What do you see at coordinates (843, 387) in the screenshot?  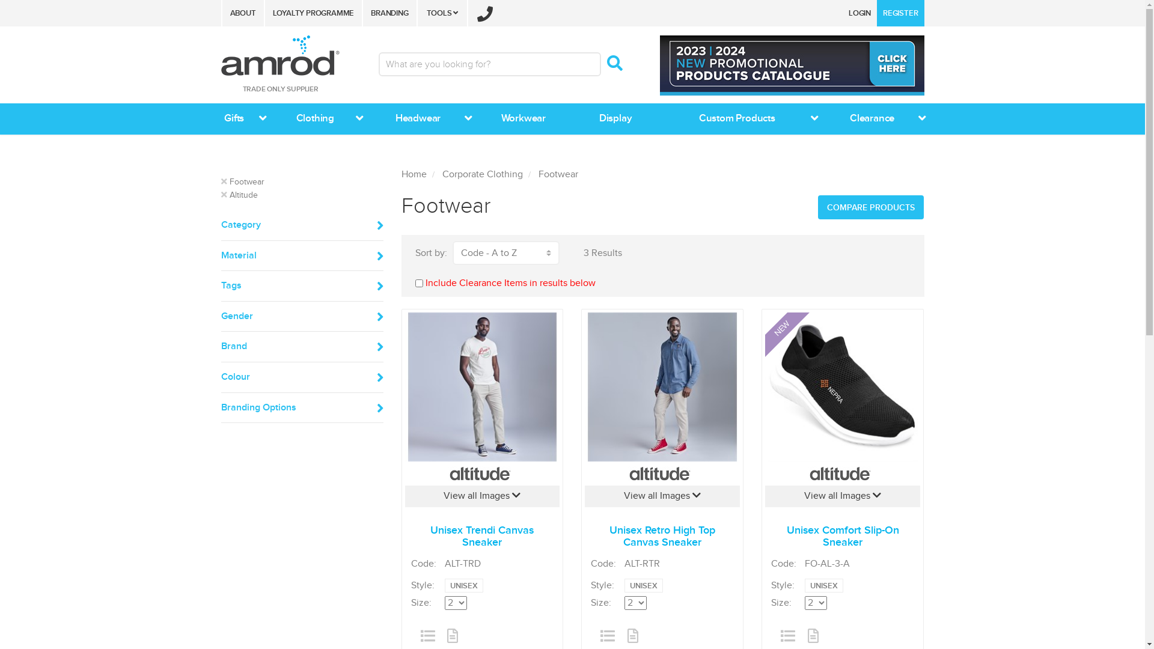 I see `Unisex Comfort Slip-On Sneaker` at bounding box center [843, 387].